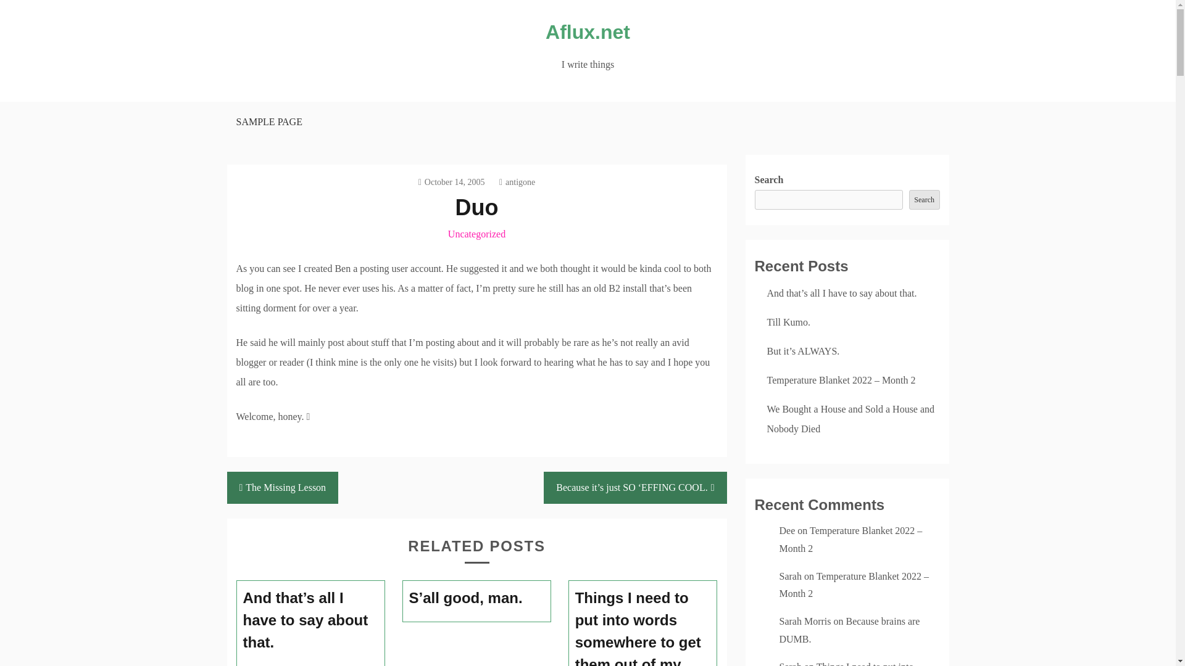 This screenshot has height=666, width=1185. Describe the element at coordinates (517, 183) in the screenshot. I see `antigone` at that location.